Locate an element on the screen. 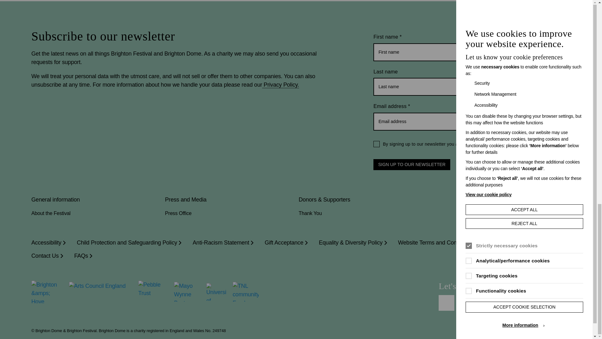 This screenshot has width=602, height=339. X is located at coordinates (503, 303).